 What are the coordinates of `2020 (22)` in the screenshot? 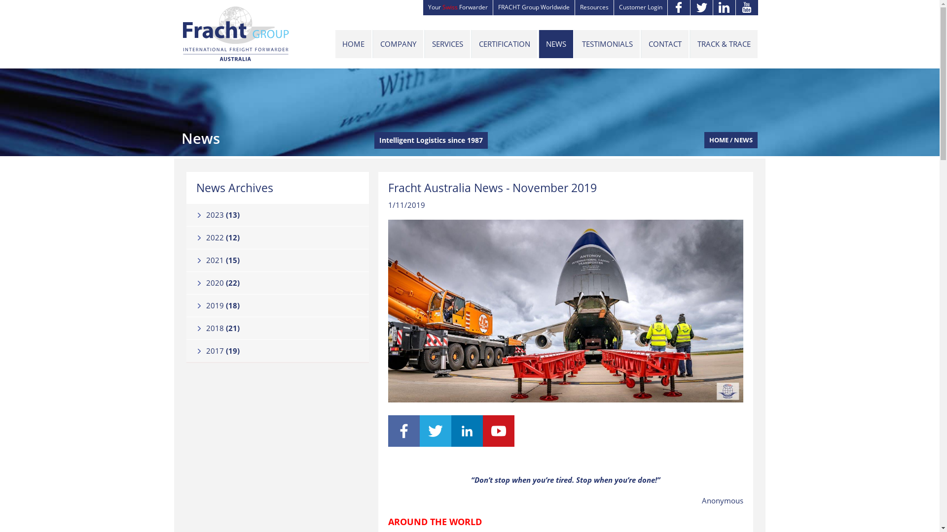 It's located at (278, 283).